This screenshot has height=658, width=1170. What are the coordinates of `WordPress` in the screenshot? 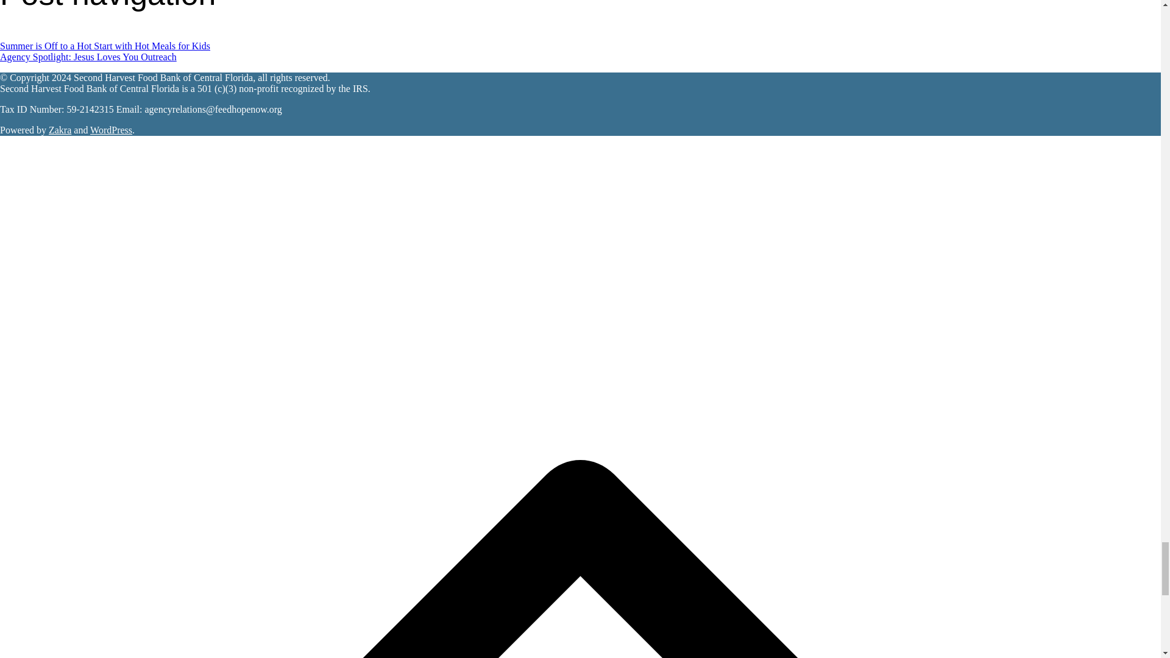 It's located at (111, 130).